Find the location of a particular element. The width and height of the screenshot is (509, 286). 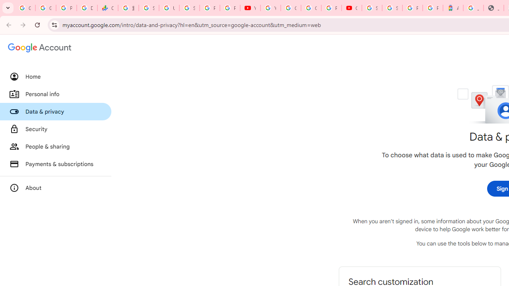

Google Account settings is located at coordinates (40, 48).